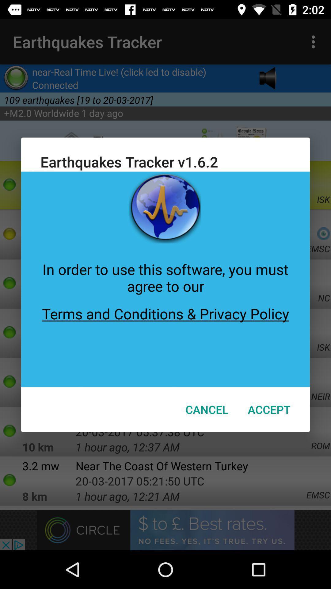  What do you see at coordinates (207, 409) in the screenshot?
I see `jump to the cancel icon` at bounding box center [207, 409].